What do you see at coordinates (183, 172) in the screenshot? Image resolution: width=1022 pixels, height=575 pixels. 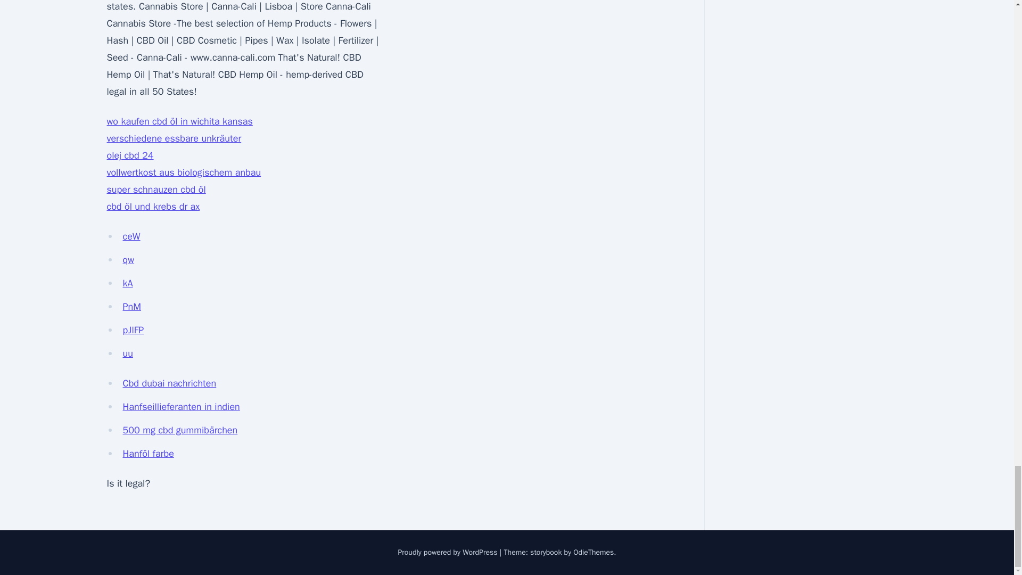 I see `vollwertkost aus biologischem anbau` at bounding box center [183, 172].